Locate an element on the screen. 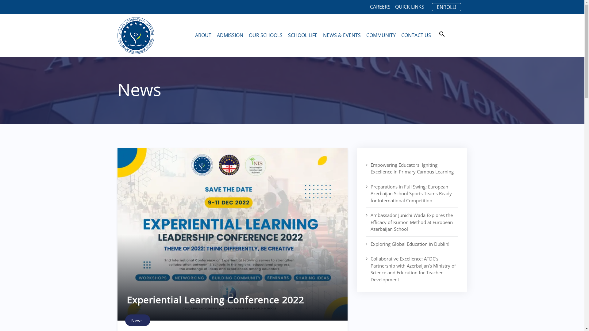 The height and width of the screenshot is (331, 589). News is located at coordinates (137, 321).